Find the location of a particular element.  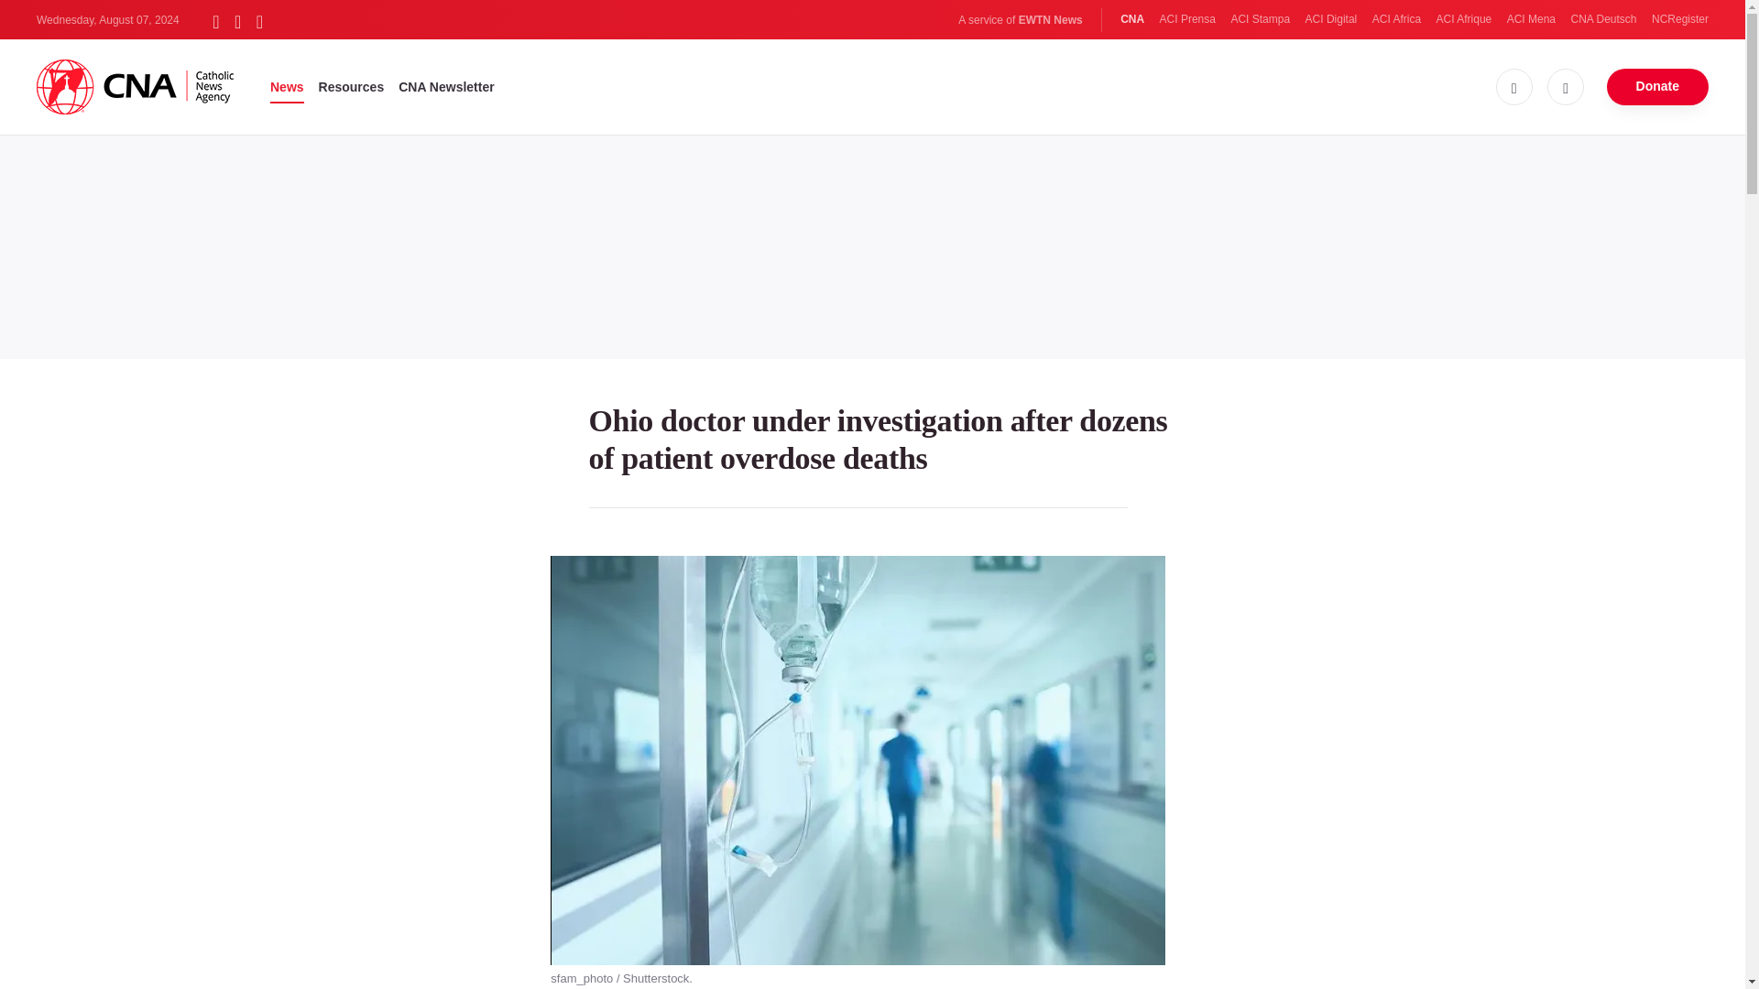

News is located at coordinates (288, 86).